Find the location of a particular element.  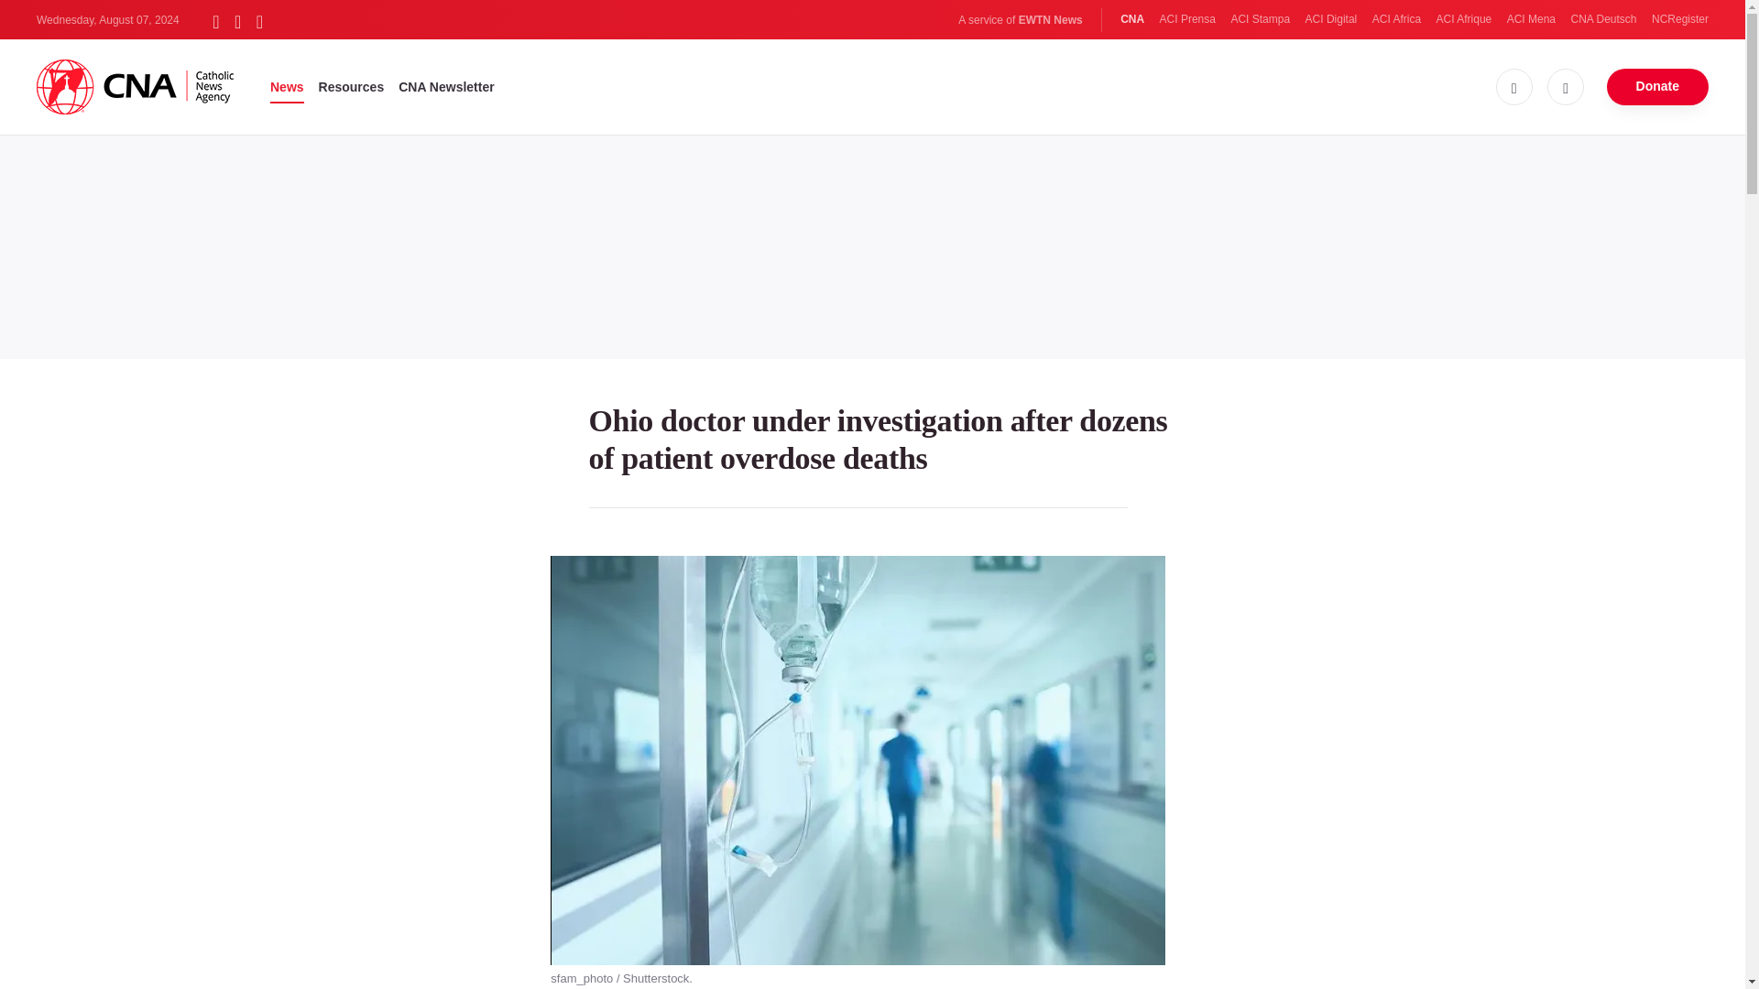

News is located at coordinates (288, 86).